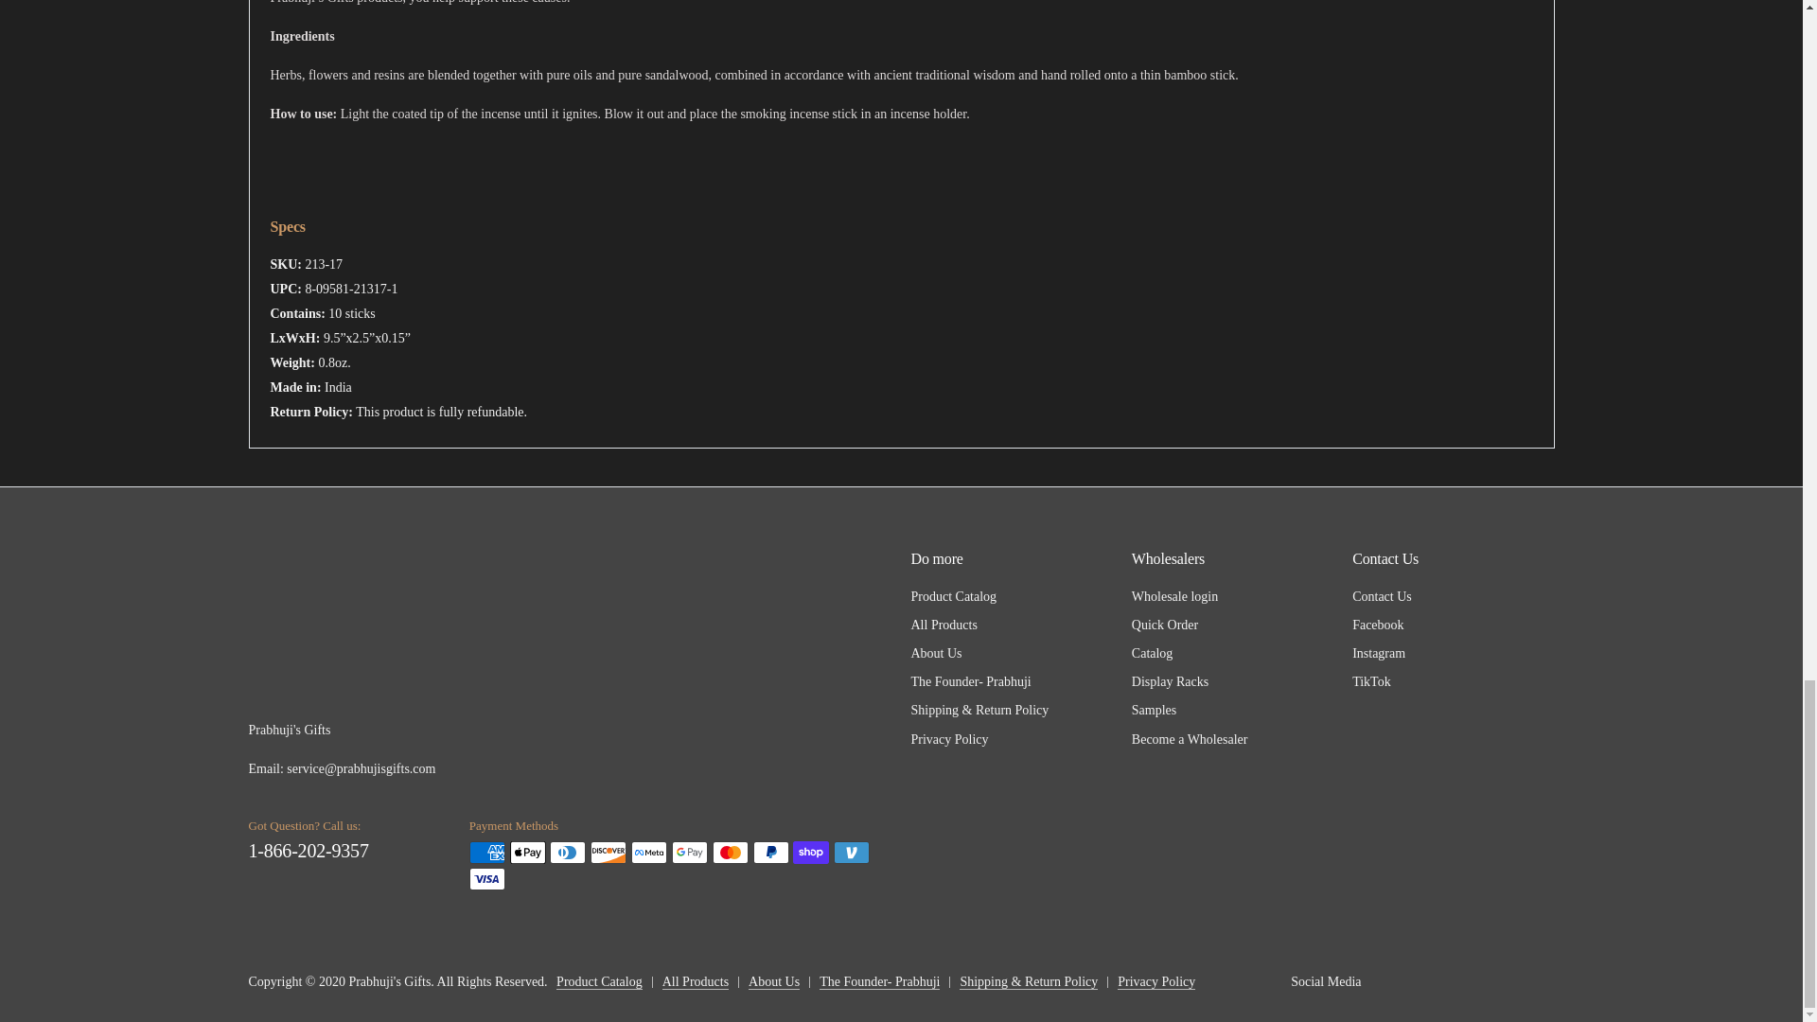  What do you see at coordinates (568, 852) in the screenshot?
I see `Diners Club` at bounding box center [568, 852].